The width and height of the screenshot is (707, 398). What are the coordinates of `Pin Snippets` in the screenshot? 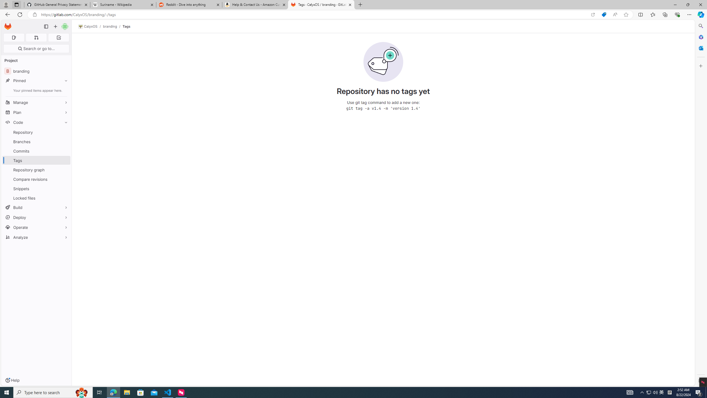 It's located at (65, 188).